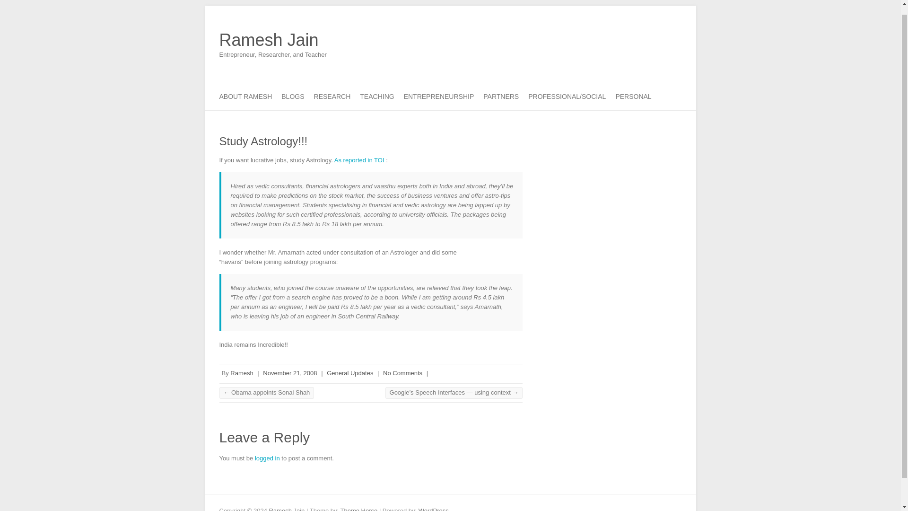 This screenshot has width=908, height=511. I want to click on November 21, 2008, so click(290, 373).